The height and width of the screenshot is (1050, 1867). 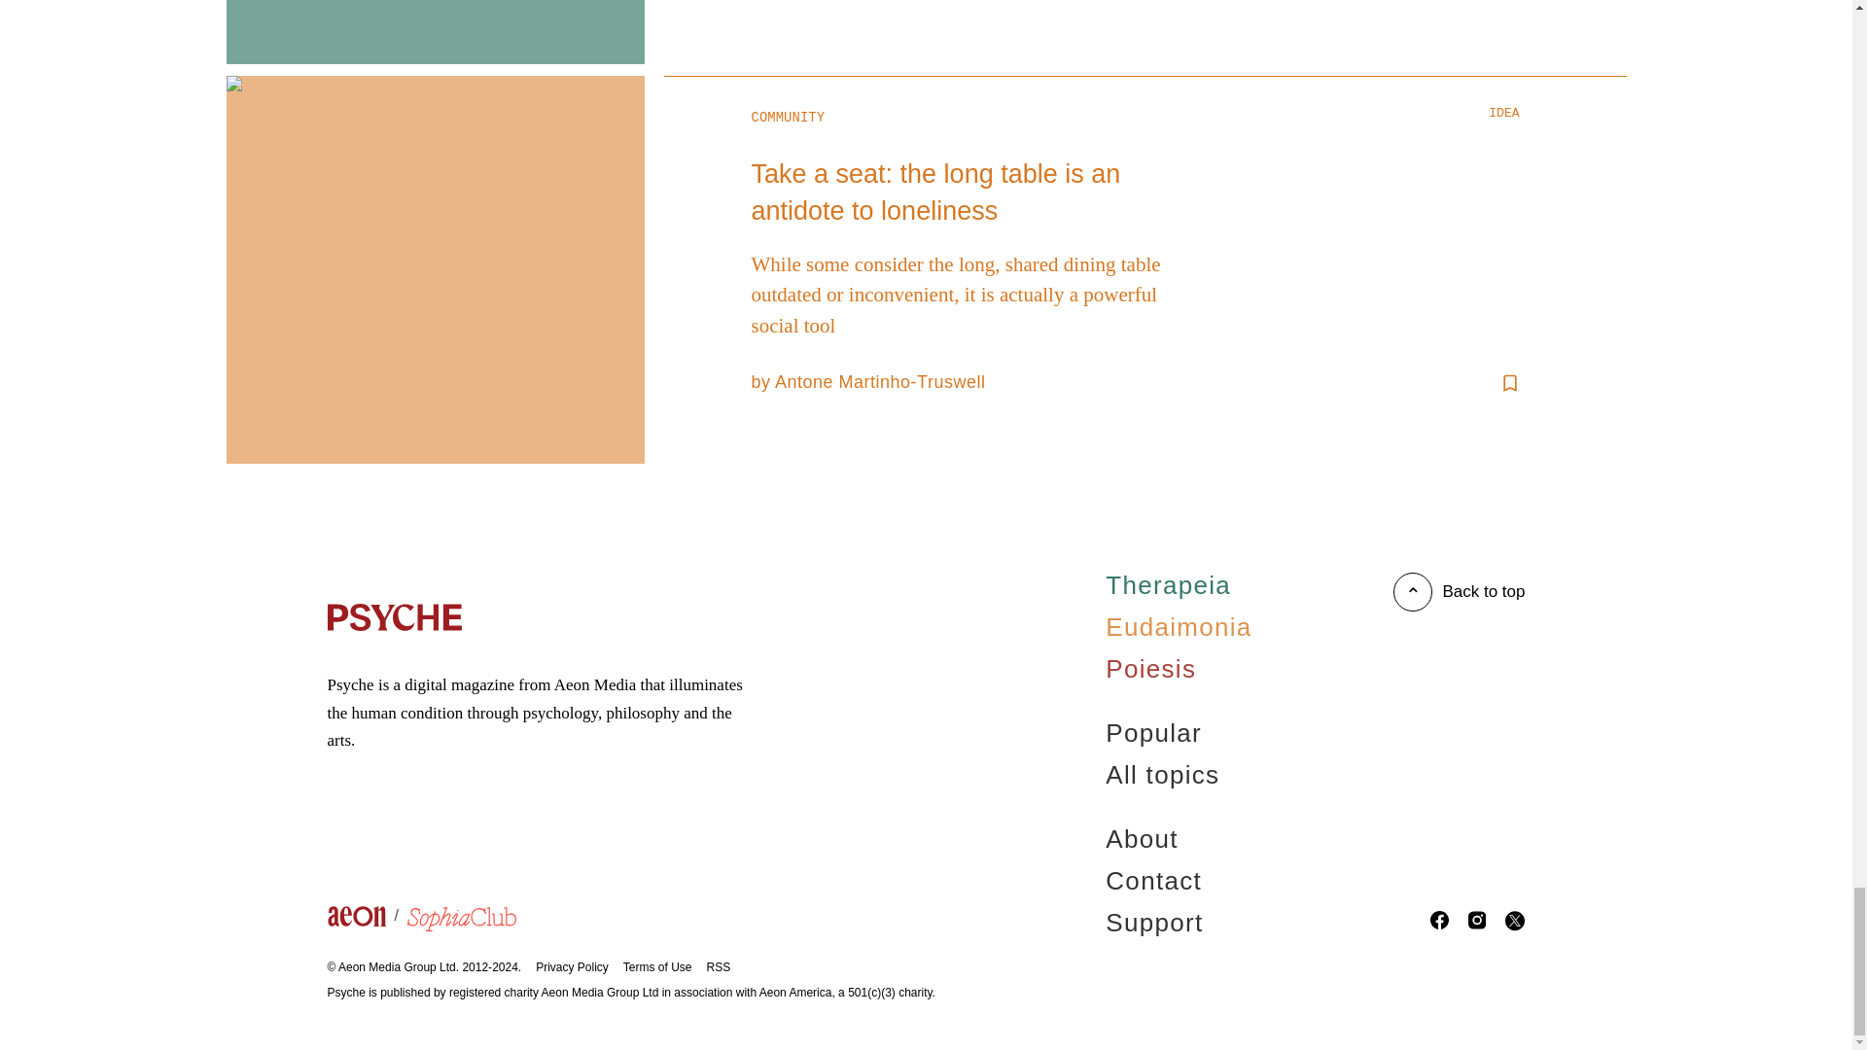 What do you see at coordinates (367, 921) in the screenshot?
I see `Aeon` at bounding box center [367, 921].